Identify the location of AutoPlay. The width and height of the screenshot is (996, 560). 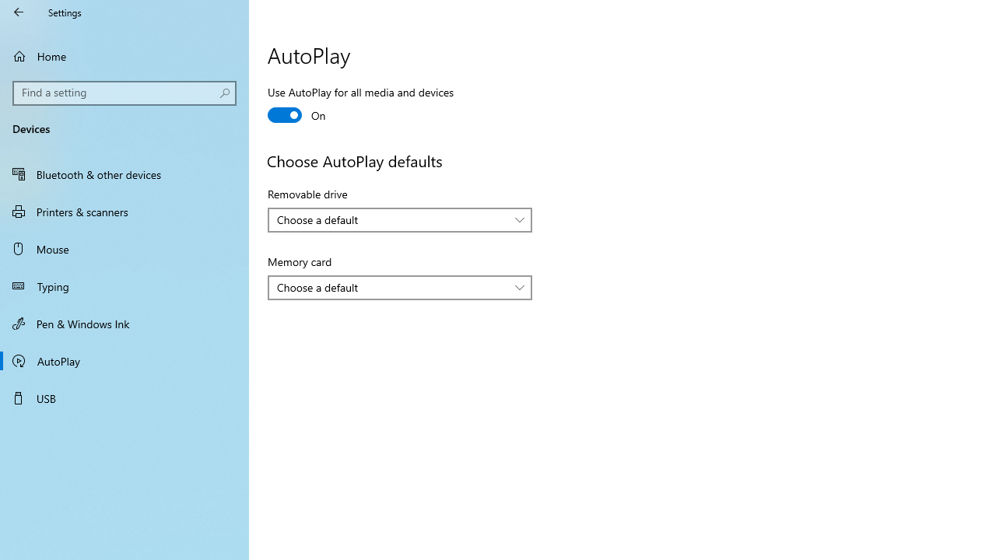
(124, 361).